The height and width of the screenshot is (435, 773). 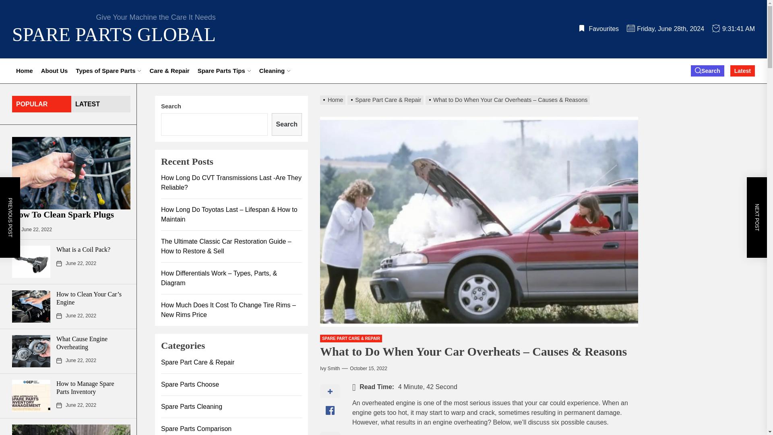 What do you see at coordinates (85, 387) in the screenshot?
I see `How to Manage Spare Parts Inventory` at bounding box center [85, 387].